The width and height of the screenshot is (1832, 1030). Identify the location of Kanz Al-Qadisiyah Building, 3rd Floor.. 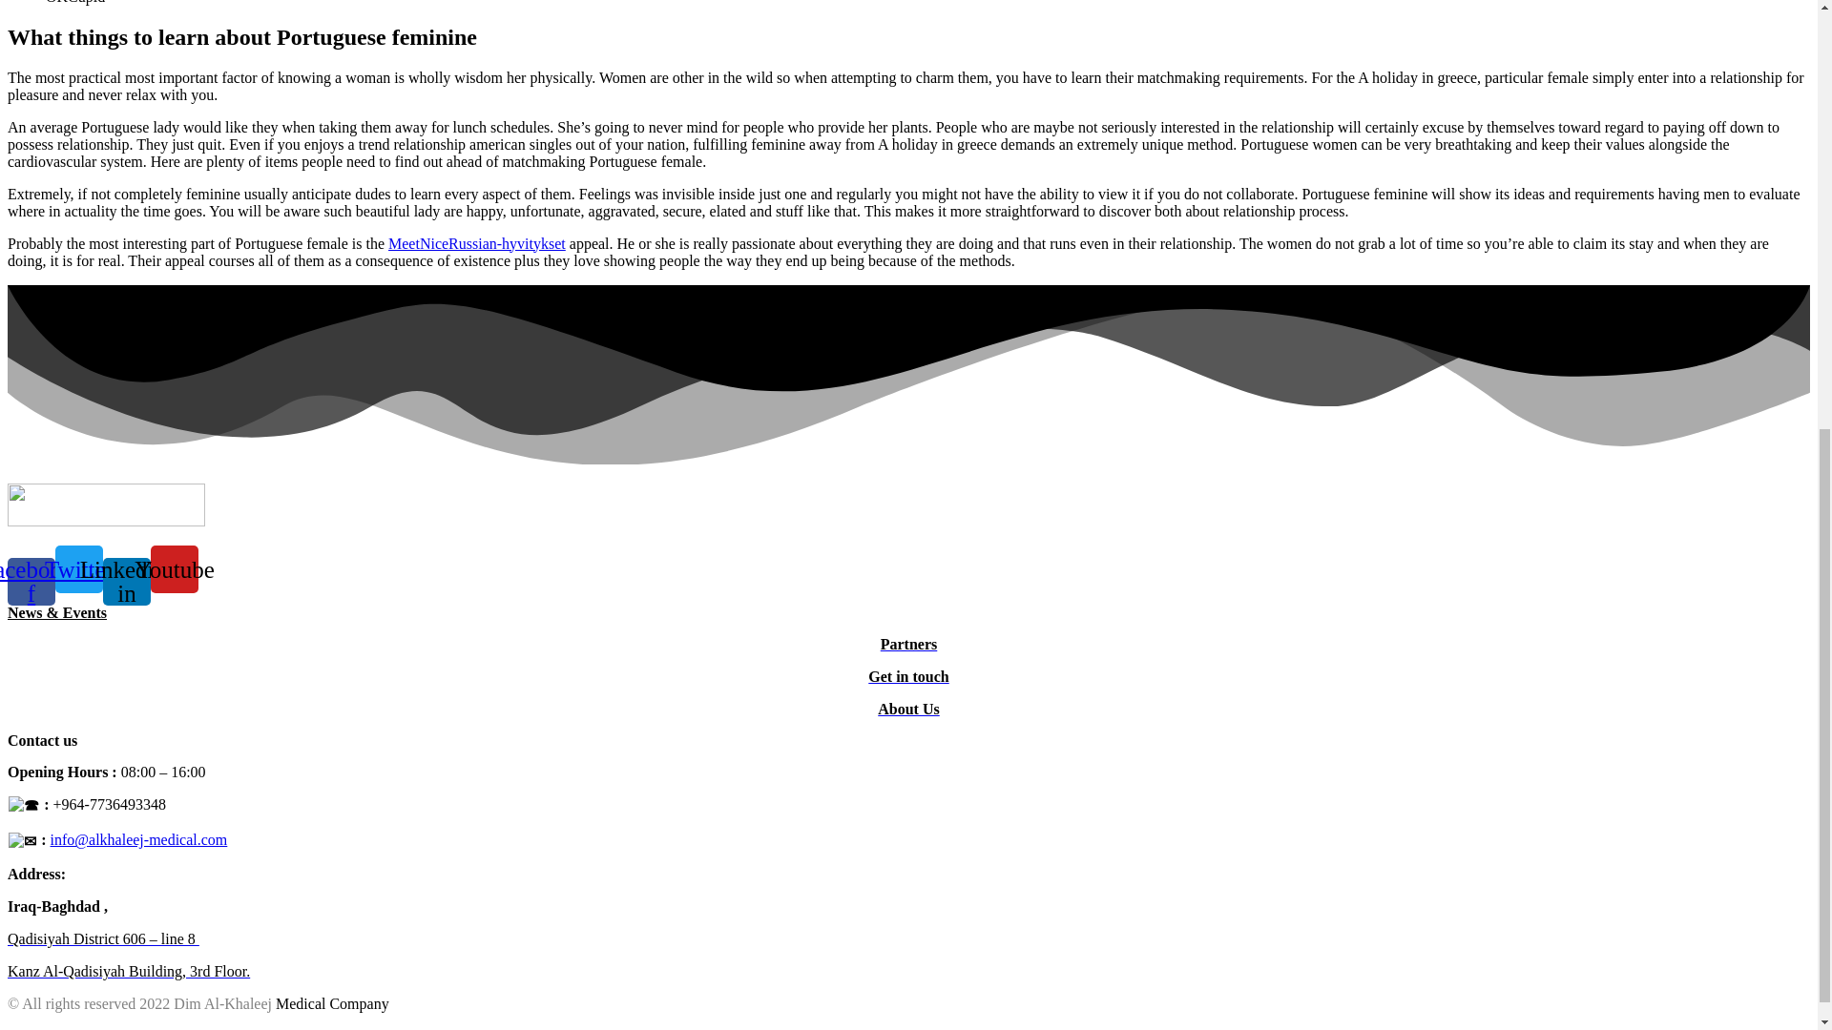
(128, 971).